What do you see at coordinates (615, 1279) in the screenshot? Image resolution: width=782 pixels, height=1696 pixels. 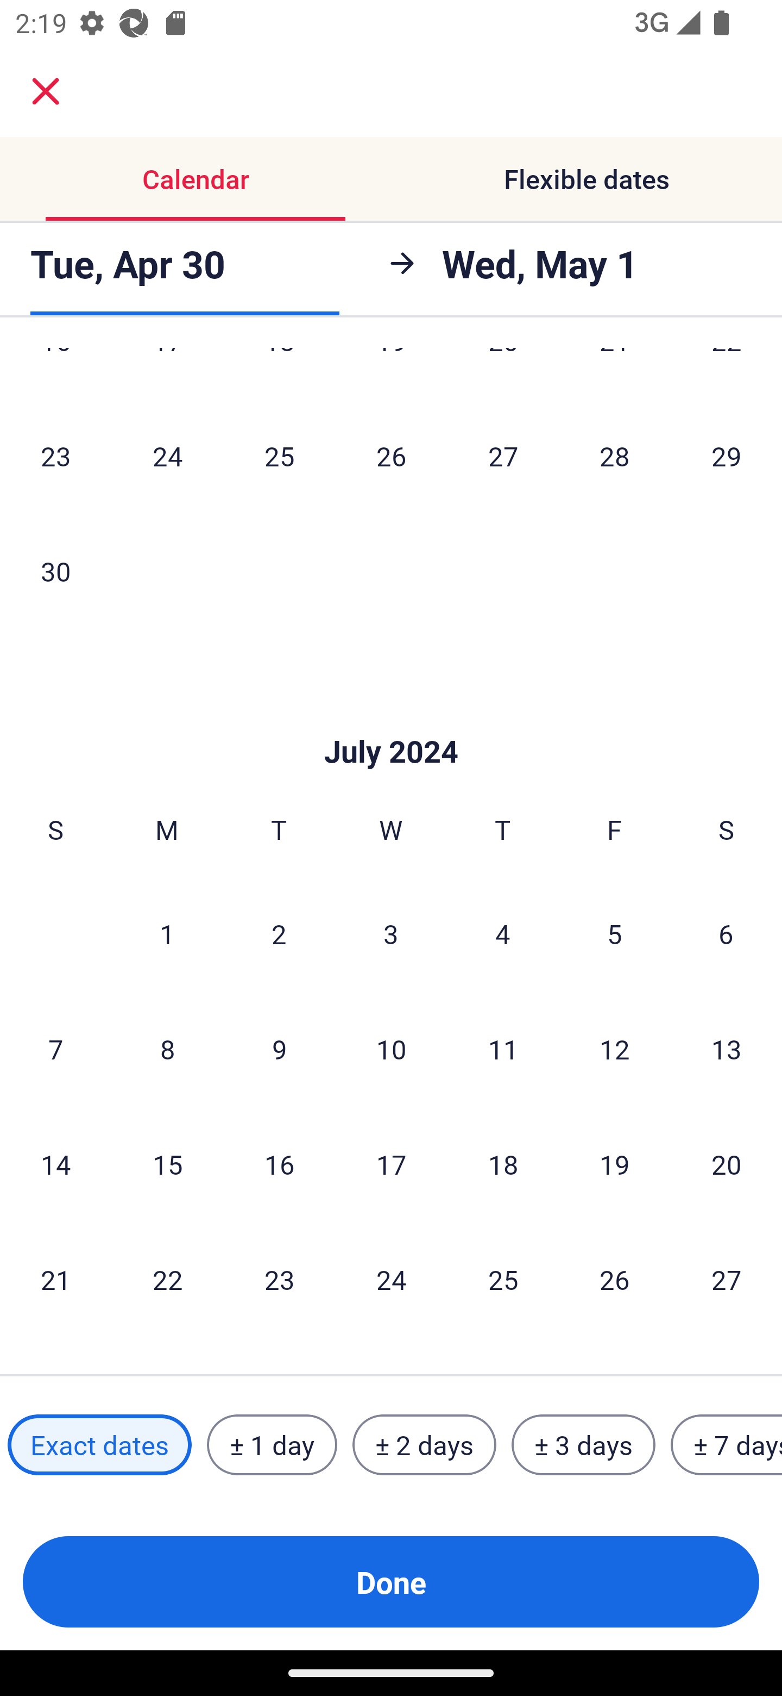 I see `26 Friday, July 26, 2024` at bounding box center [615, 1279].